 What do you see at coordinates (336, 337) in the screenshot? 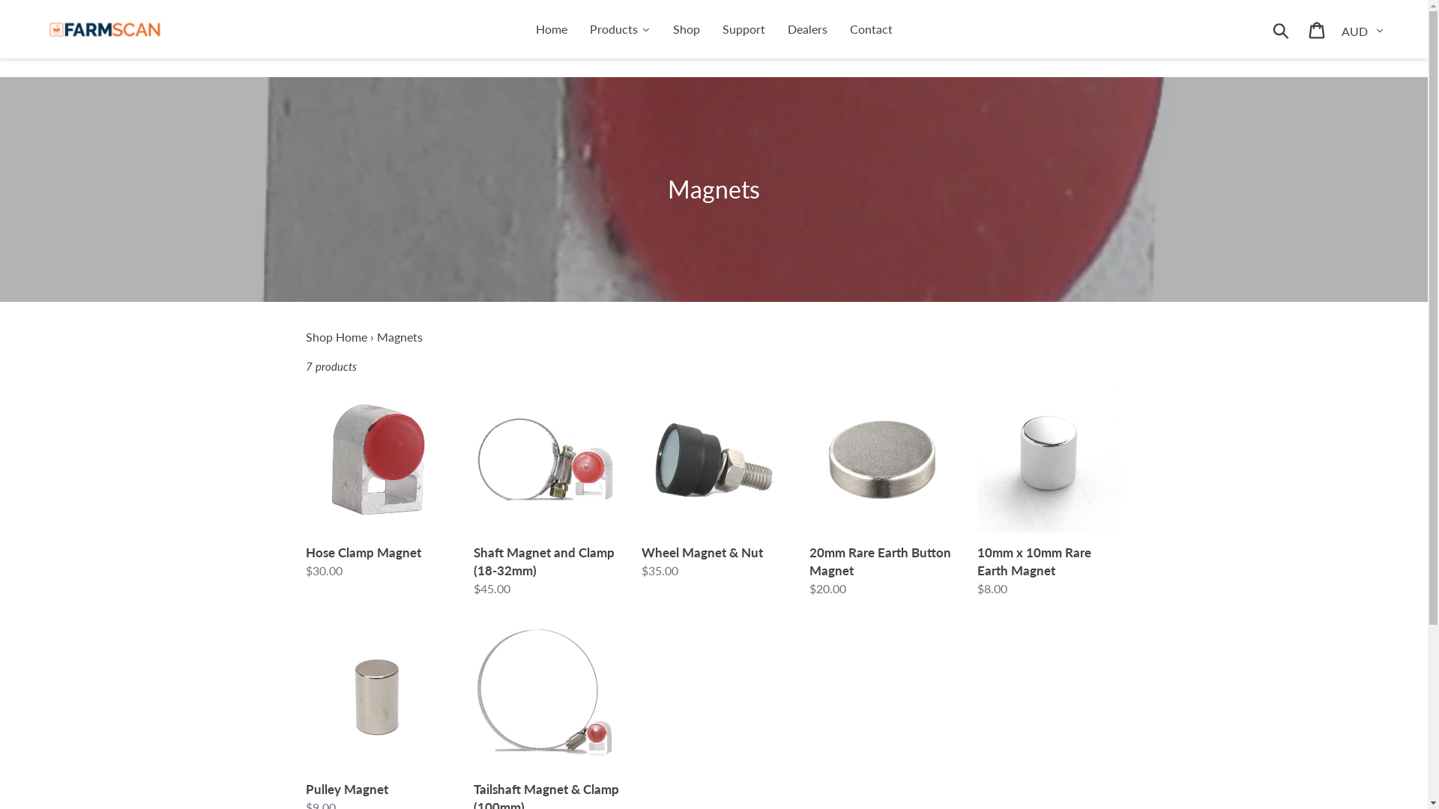
I see `Shop Home` at bounding box center [336, 337].